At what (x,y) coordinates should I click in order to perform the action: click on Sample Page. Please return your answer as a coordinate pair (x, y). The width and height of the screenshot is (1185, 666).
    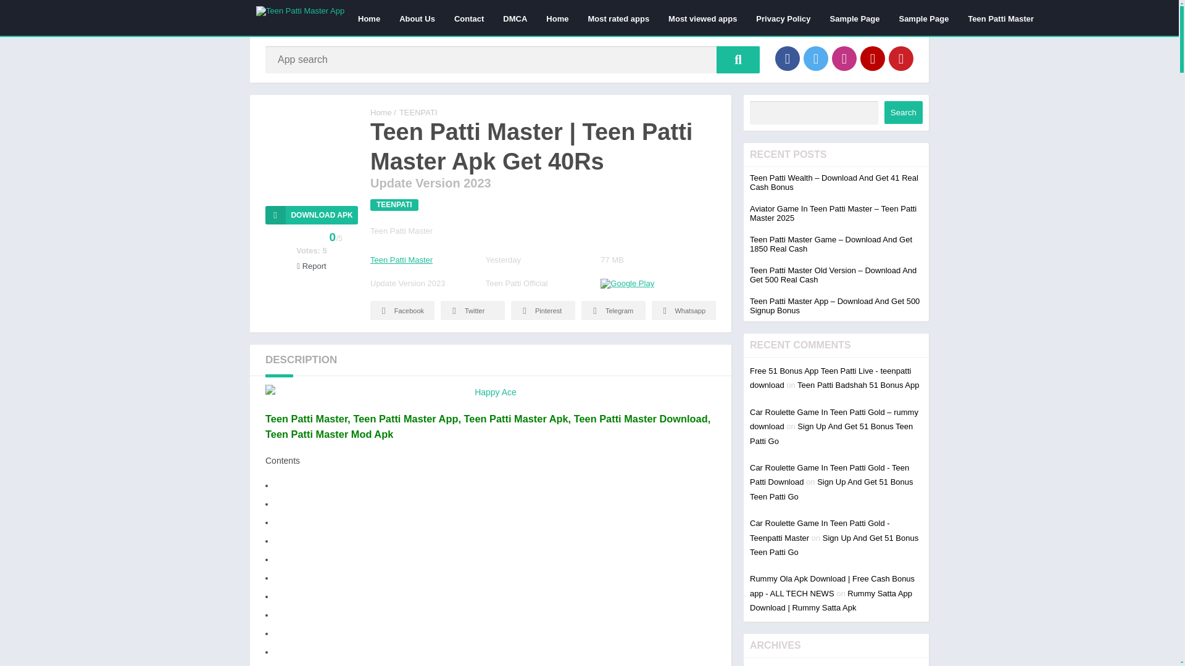
    Looking at the image, I should click on (855, 18).